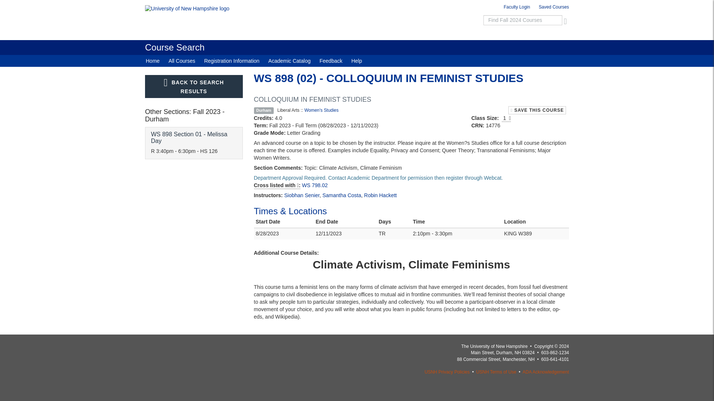 Image resolution: width=714 pixels, height=401 pixels. I want to click on Course Search, so click(552, 8).